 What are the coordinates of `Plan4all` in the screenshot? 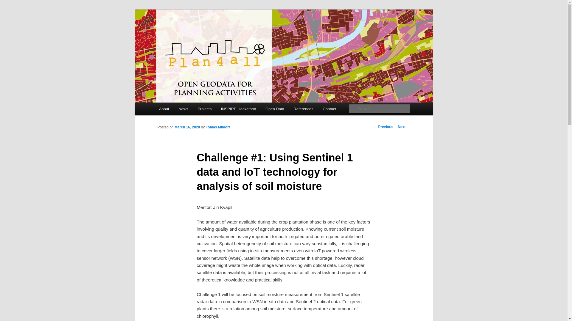 It's located at (174, 31).